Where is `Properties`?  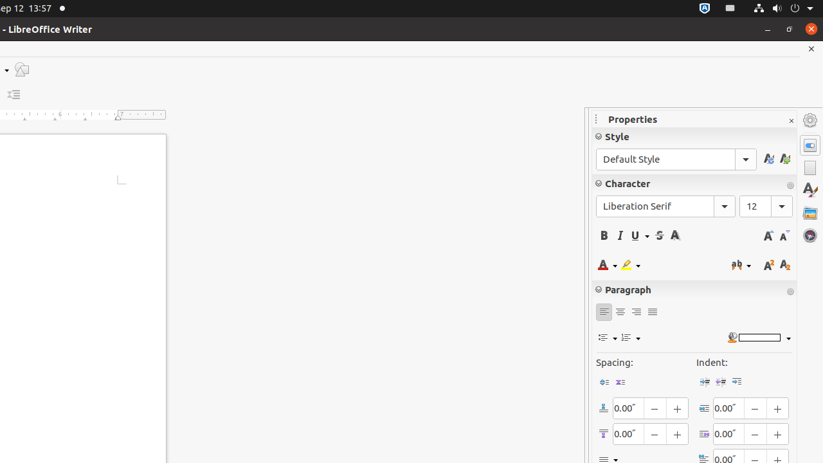
Properties is located at coordinates (810, 145).